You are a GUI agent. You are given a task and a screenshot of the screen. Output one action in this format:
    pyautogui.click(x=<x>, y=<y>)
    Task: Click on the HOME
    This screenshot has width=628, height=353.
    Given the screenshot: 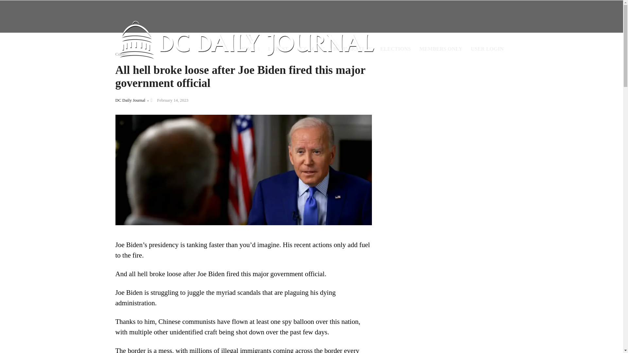 What is the action you would take?
    pyautogui.click(x=249, y=49)
    